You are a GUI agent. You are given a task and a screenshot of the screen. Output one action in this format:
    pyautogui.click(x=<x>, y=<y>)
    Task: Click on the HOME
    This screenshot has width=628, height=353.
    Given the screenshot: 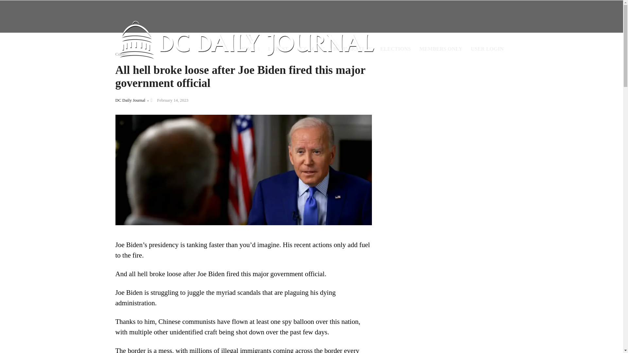 What is the action you would take?
    pyautogui.click(x=249, y=49)
    